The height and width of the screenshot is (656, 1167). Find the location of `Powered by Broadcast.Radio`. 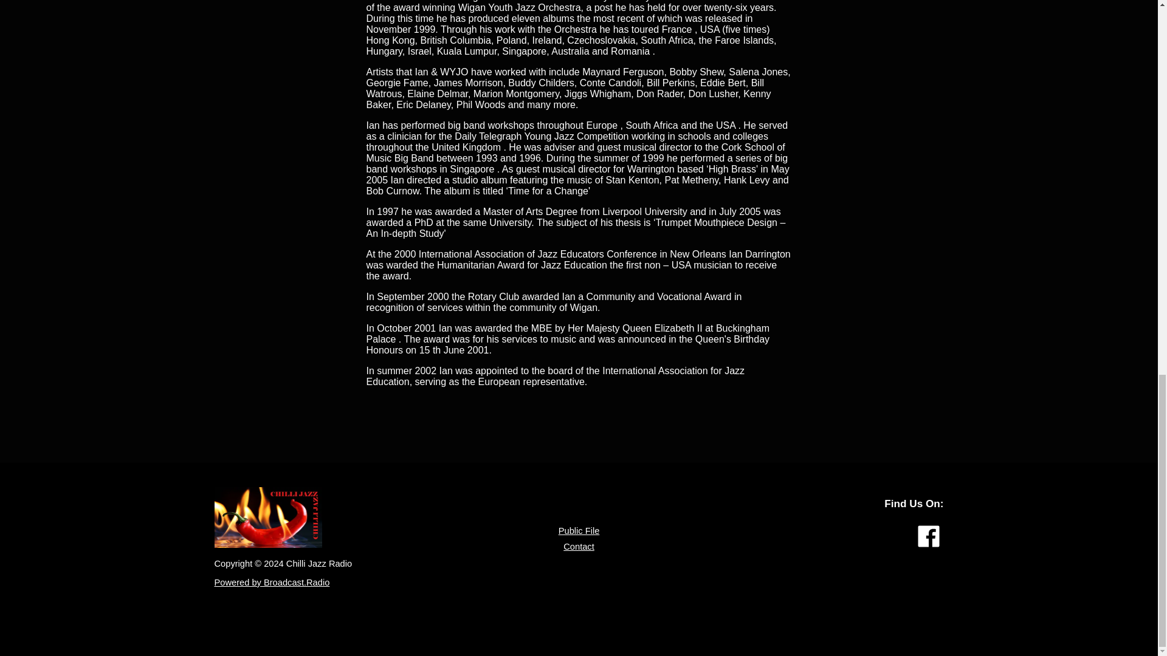

Powered by Broadcast.Radio is located at coordinates (271, 582).